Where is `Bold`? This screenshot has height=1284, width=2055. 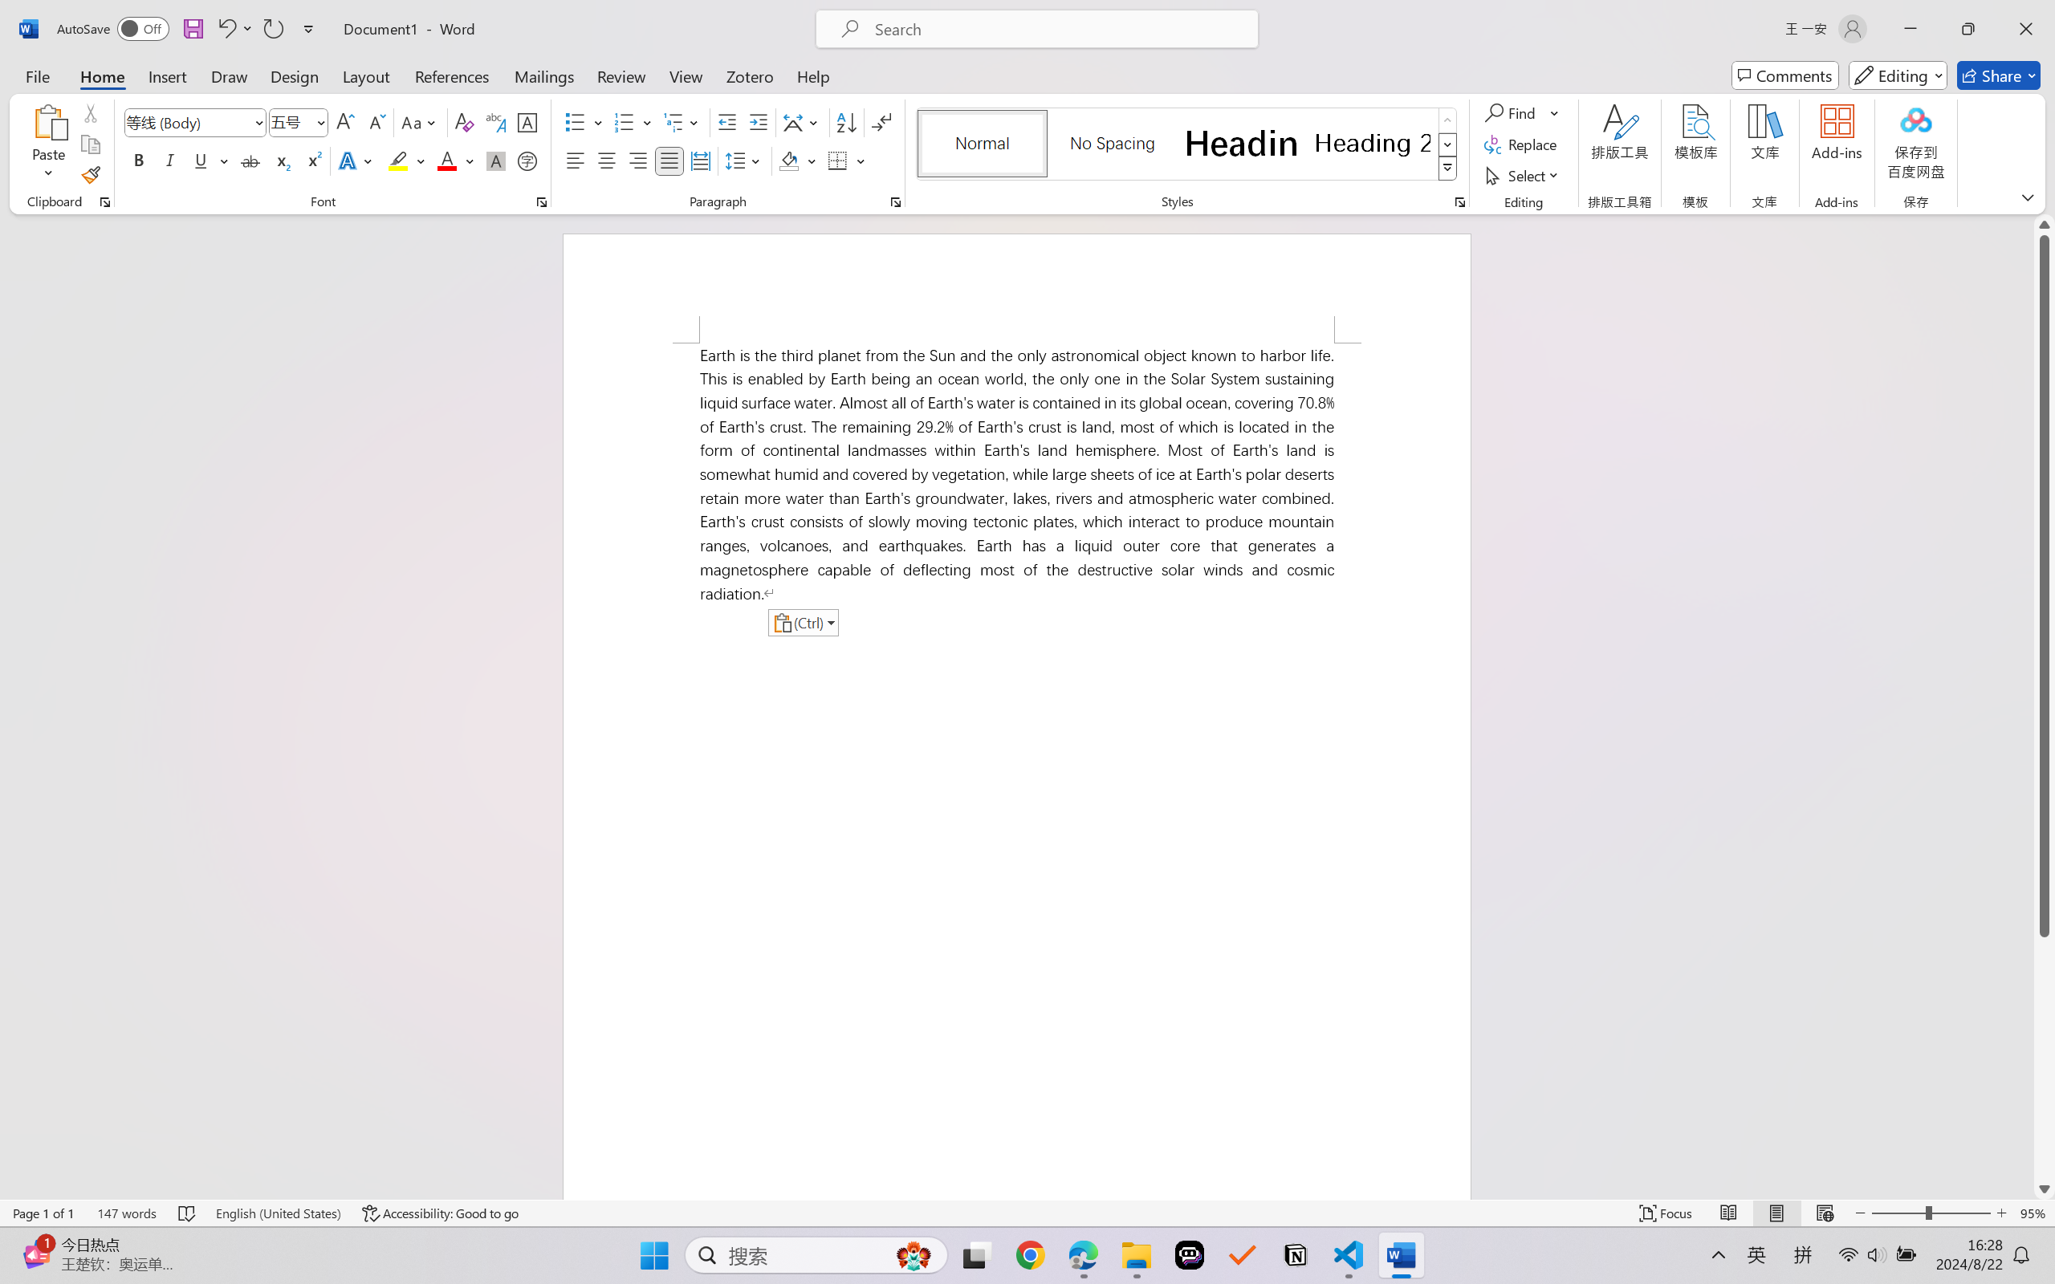
Bold is located at coordinates (140, 160).